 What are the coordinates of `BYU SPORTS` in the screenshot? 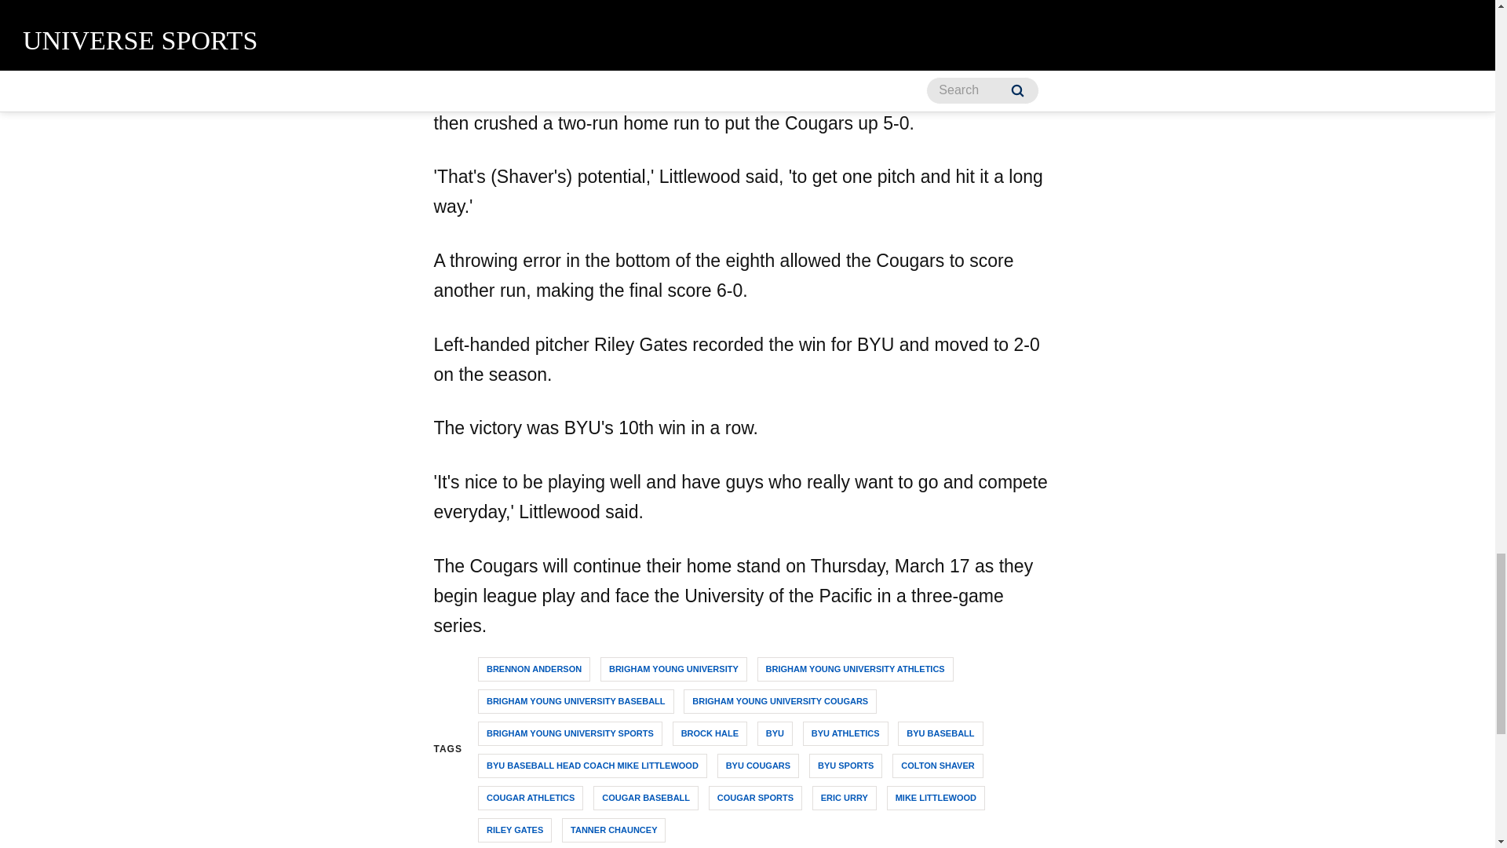 It's located at (846, 766).